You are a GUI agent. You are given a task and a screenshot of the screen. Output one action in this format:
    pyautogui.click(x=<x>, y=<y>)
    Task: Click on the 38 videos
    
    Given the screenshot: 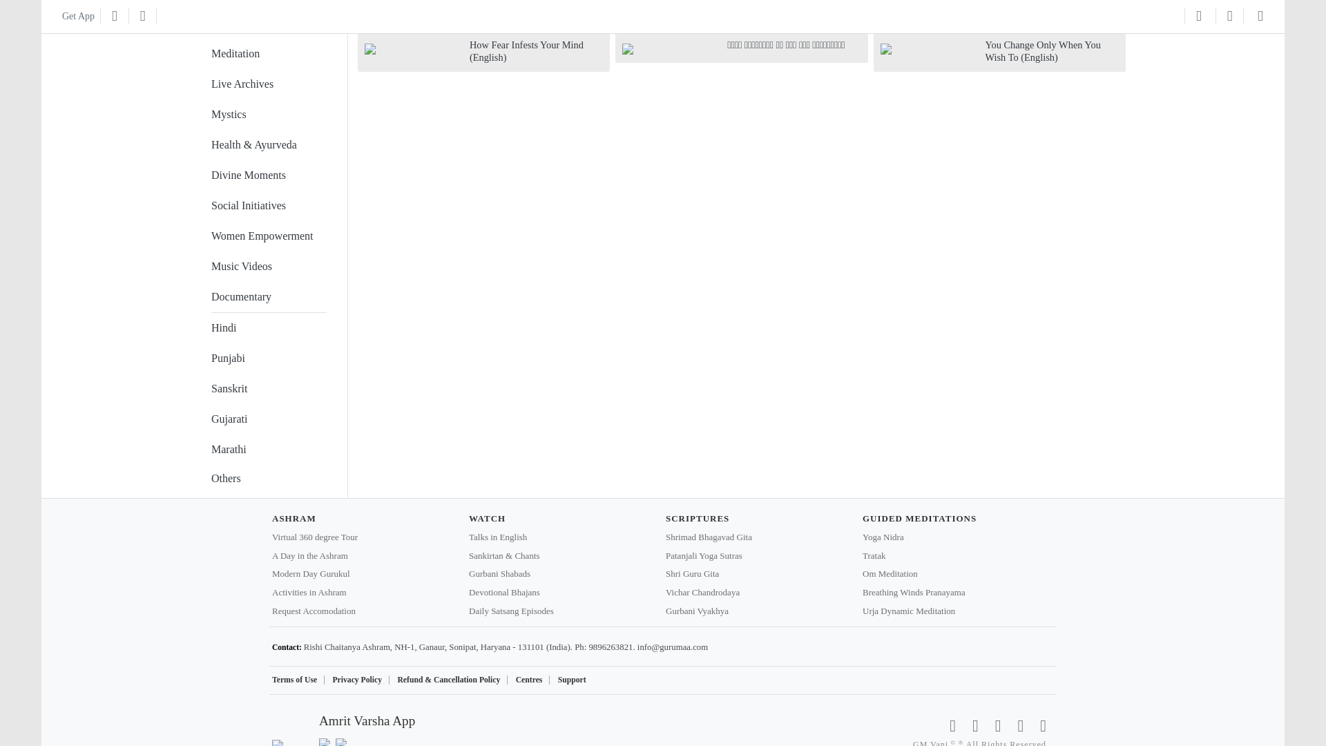 What is the action you would take?
    pyautogui.click(x=268, y=175)
    